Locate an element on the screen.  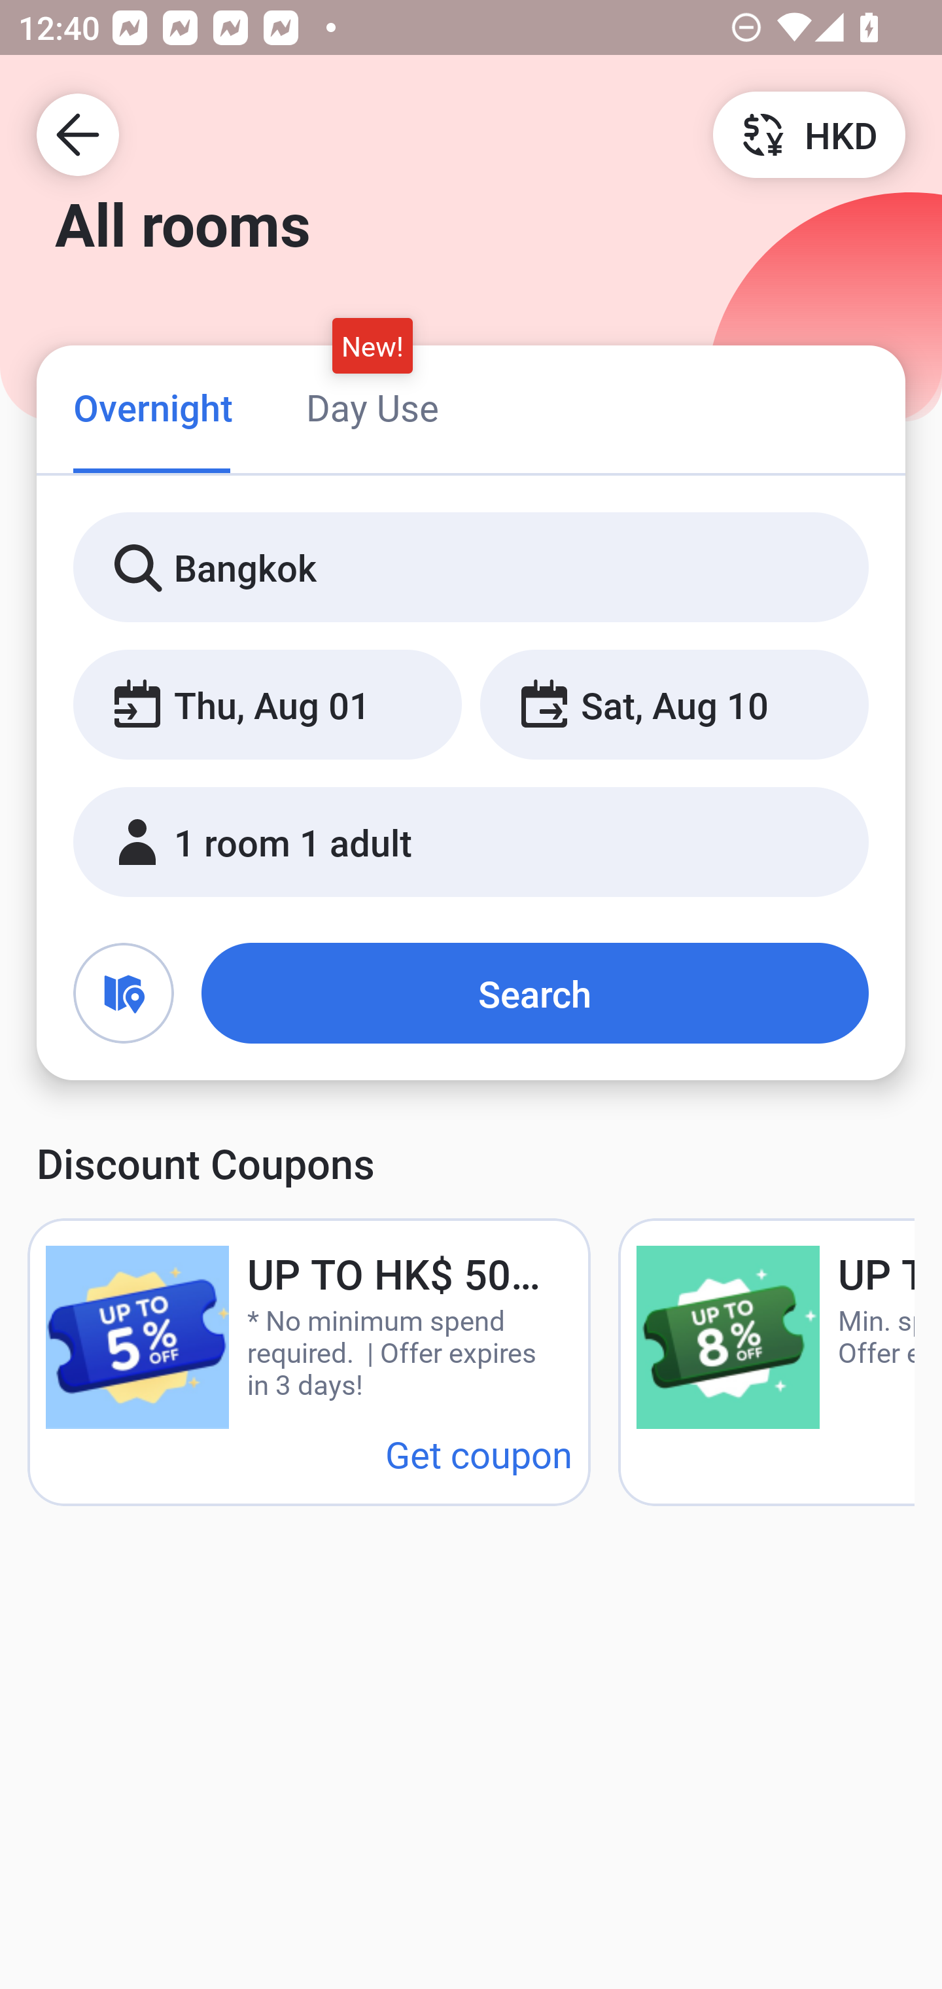
HKD is located at coordinates (809, 133).